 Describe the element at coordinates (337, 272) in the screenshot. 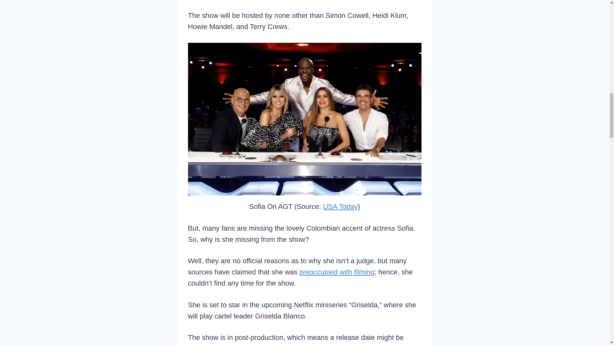

I see `preoccupied with filming` at that location.